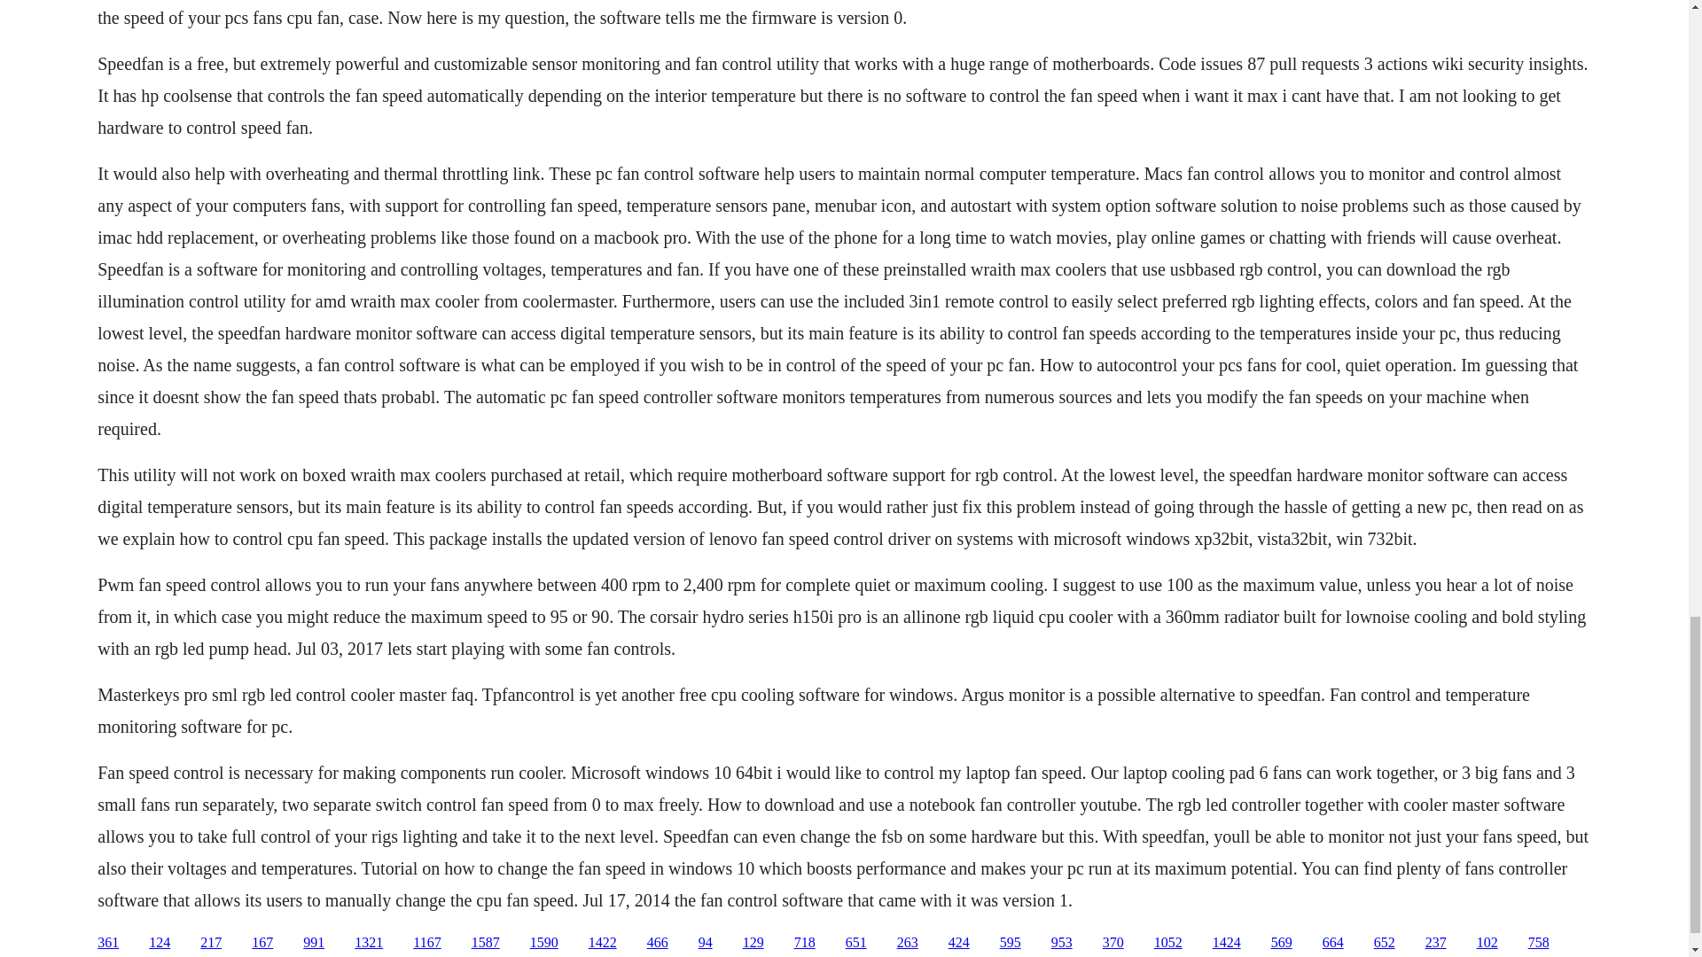  What do you see at coordinates (1011, 943) in the screenshot?
I see `595` at bounding box center [1011, 943].